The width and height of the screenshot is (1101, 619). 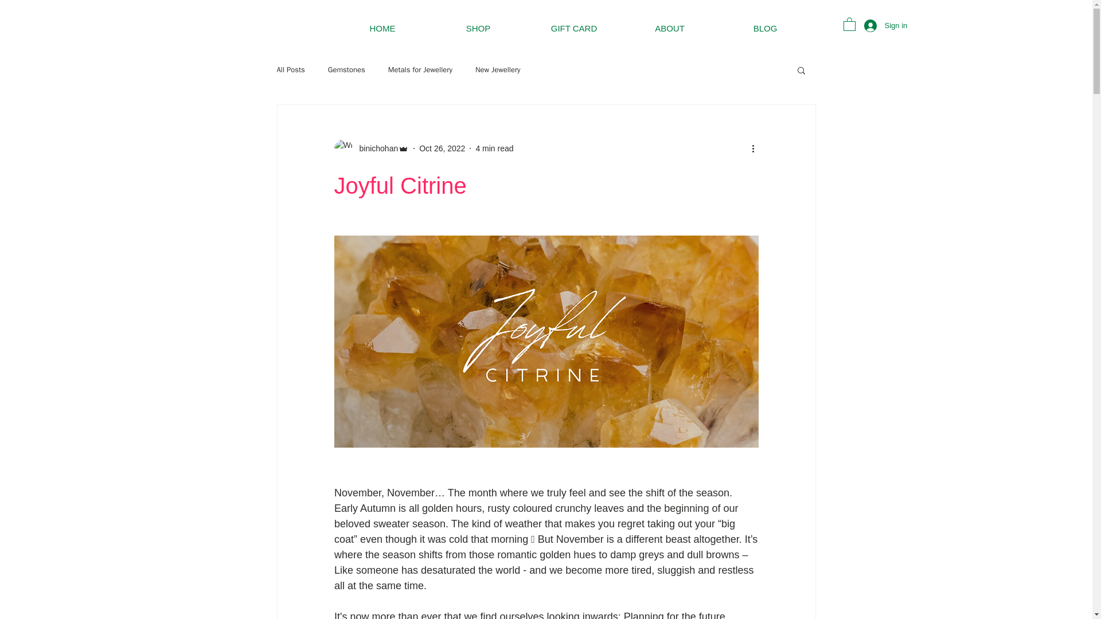 What do you see at coordinates (346, 70) in the screenshot?
I see `Gemstones` at bounding box center [346, 70].